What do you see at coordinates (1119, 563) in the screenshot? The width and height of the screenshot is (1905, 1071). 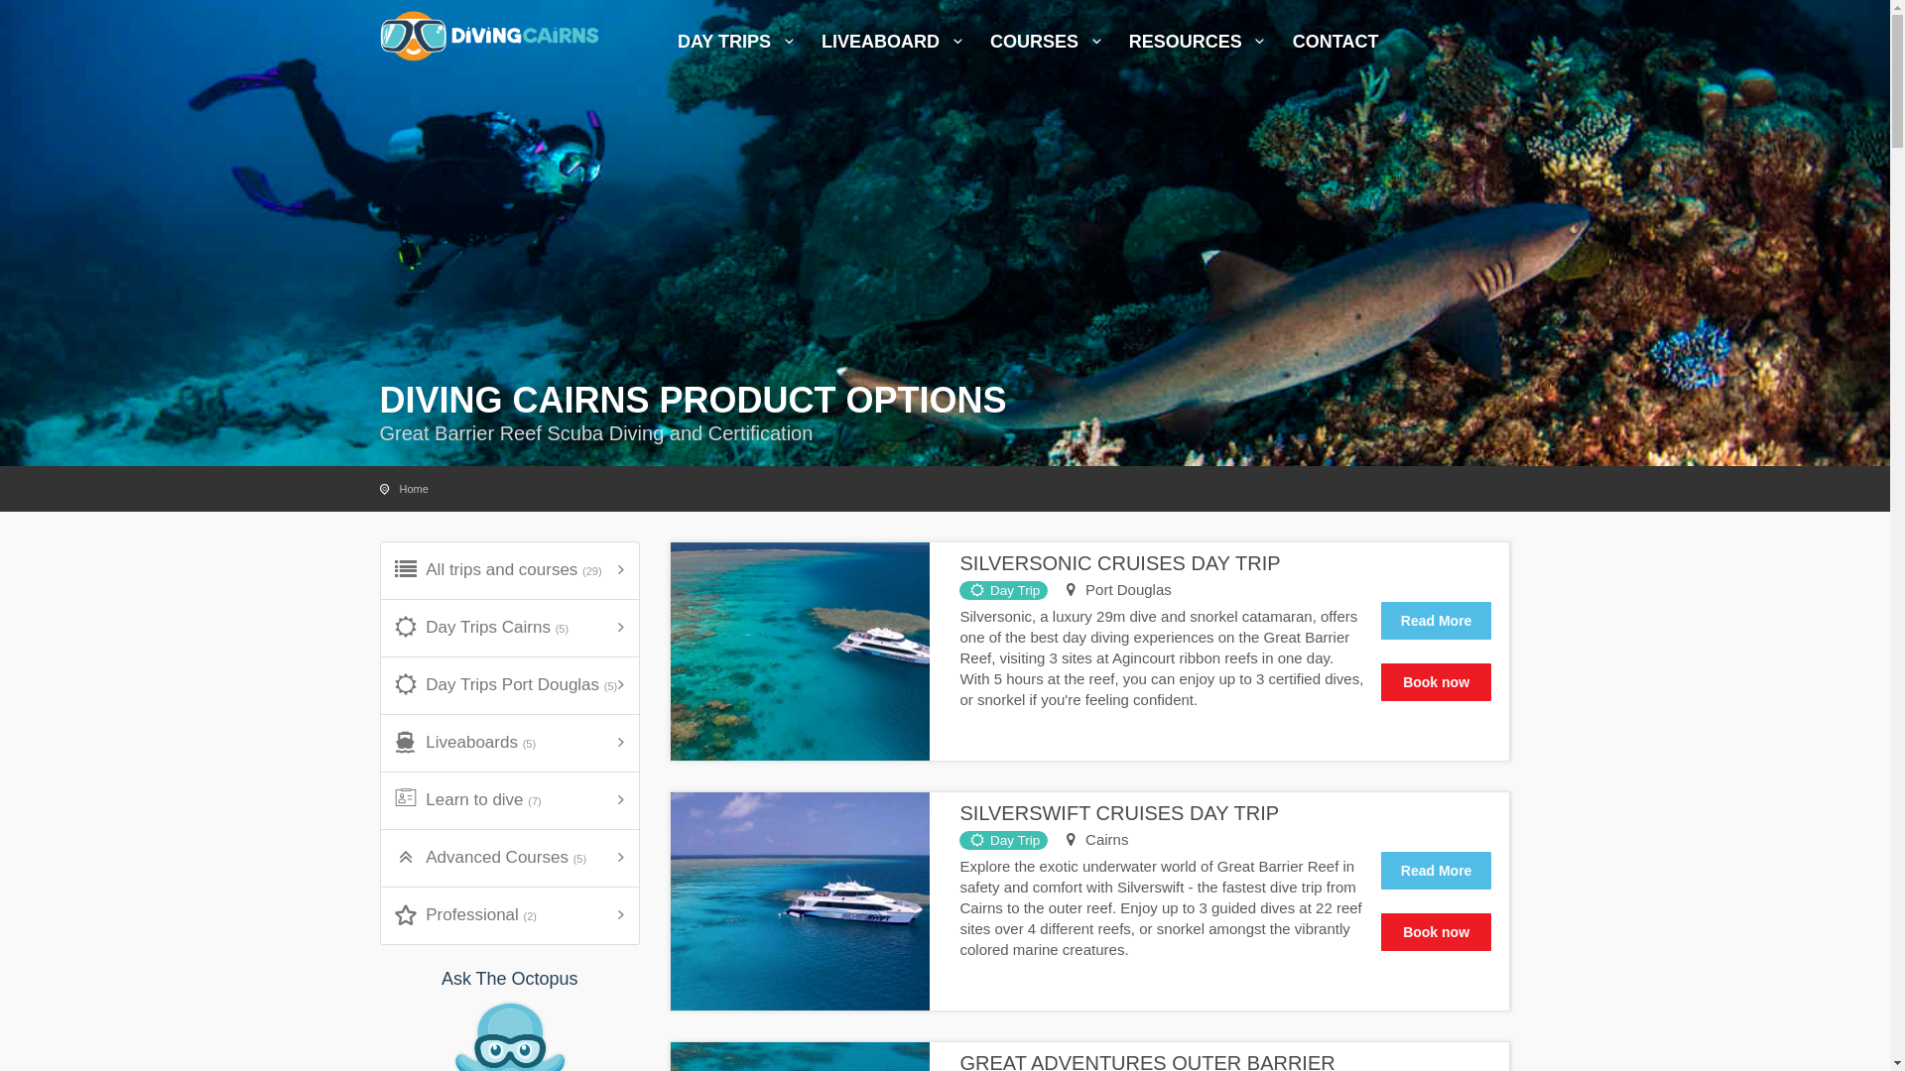 I see `SILVERSONIC CRUISES DAY TRIP` at bounding box center [1119, 563].